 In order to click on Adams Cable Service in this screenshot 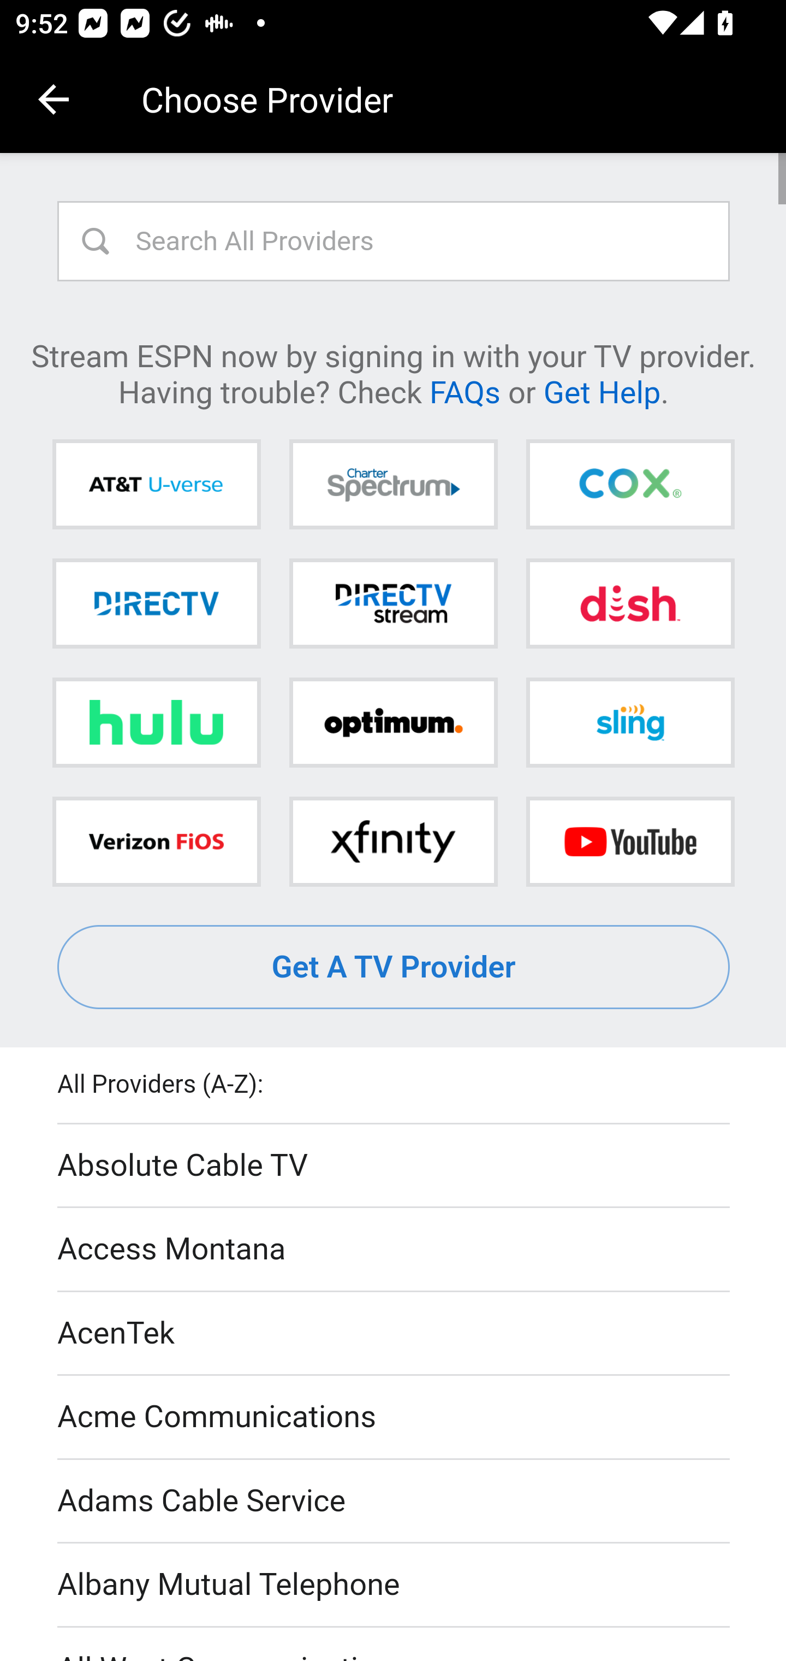, I will do `click(394, 1501)`.